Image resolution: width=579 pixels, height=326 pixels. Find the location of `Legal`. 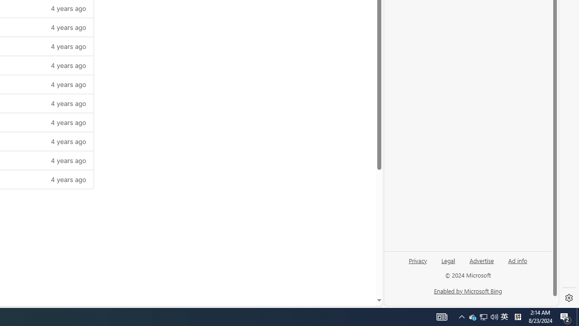

Legal is located at coordinates (448, 260).